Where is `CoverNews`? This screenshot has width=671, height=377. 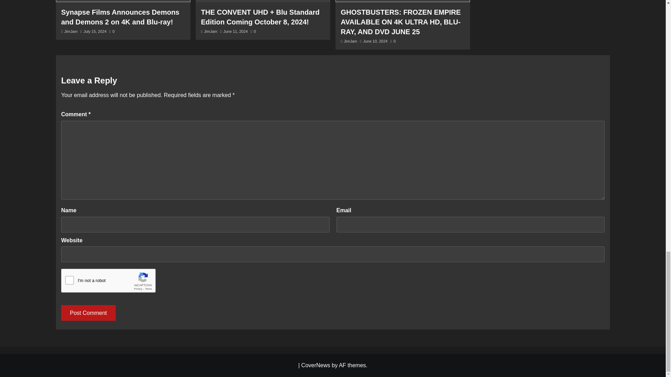
CoverNews is located at coordinates (316, 365).